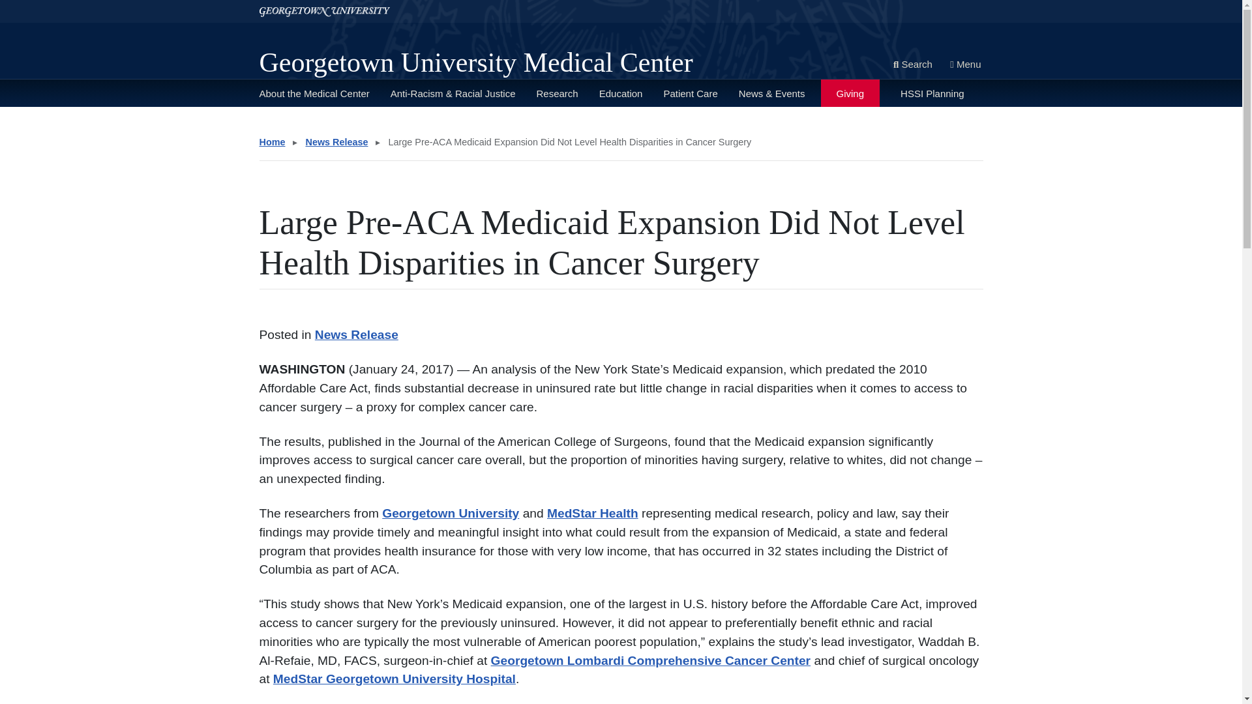 Image resolution: width=1252 pixels, height=704 pixels. Describe the element at coordinates (314, 93) in the screenshot. I see `About the Medical Center` at that location.